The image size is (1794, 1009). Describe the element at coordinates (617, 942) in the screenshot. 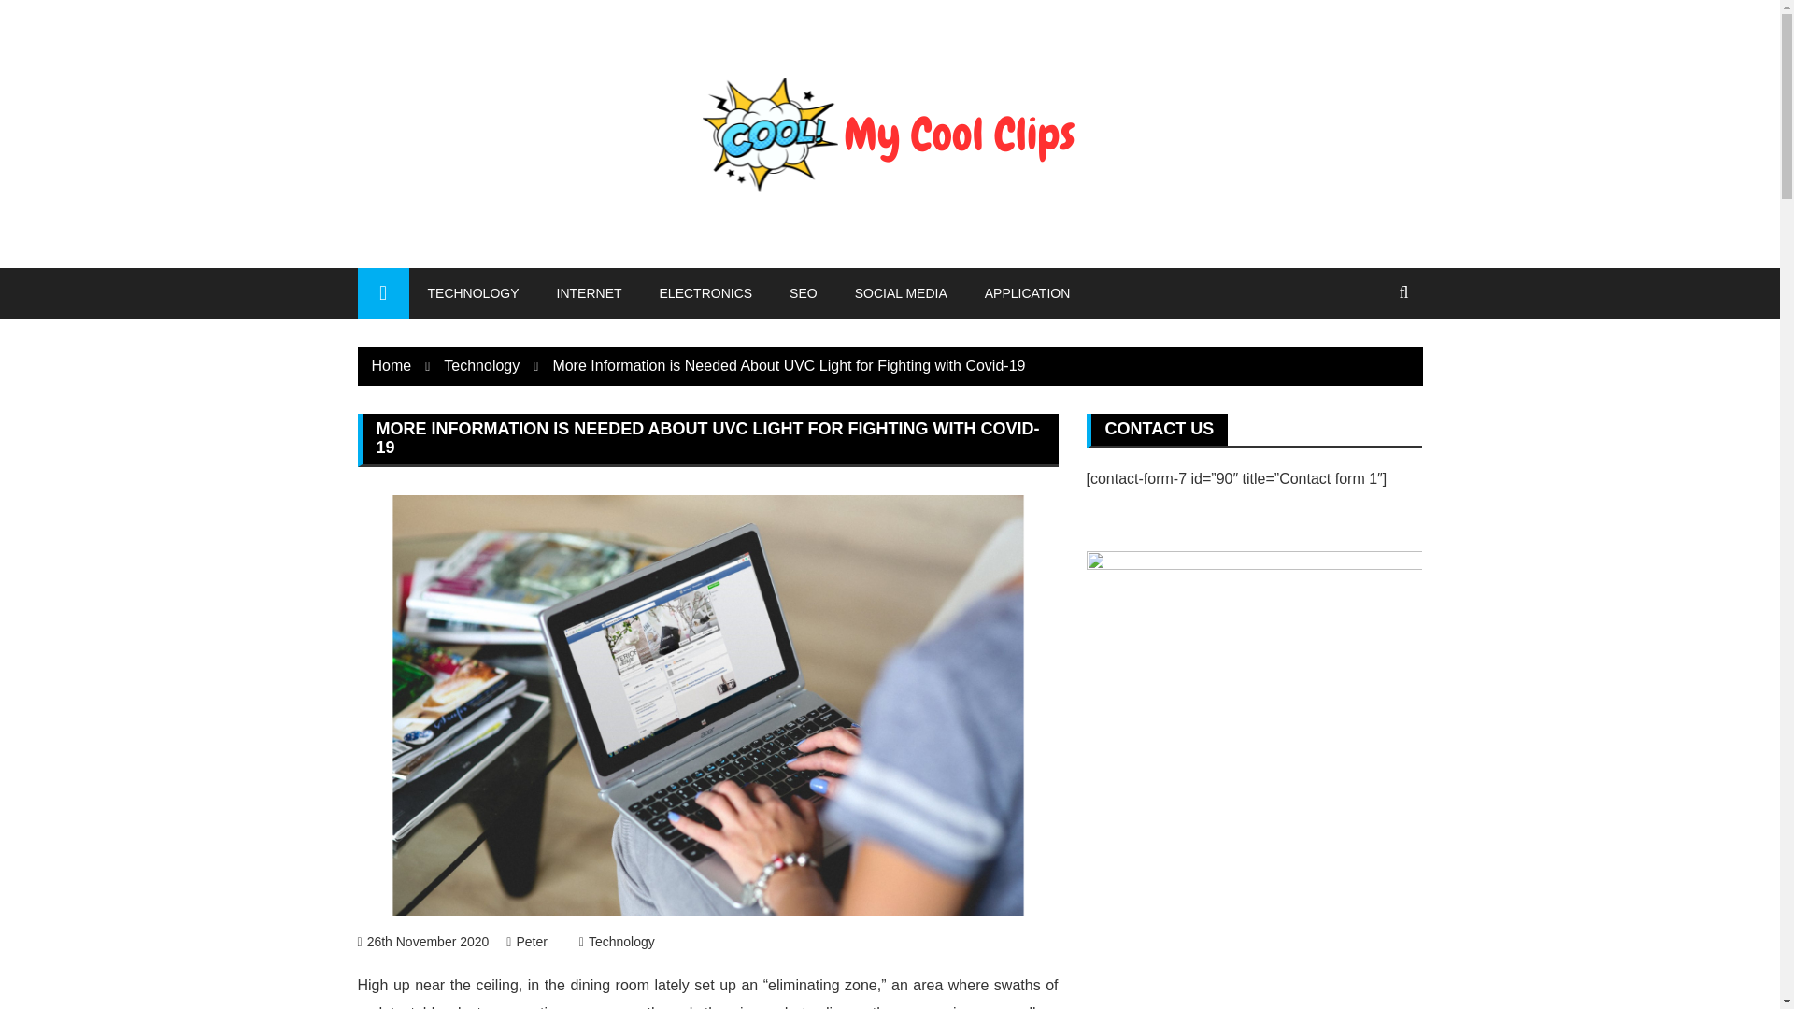

I see `Technology` at that location.